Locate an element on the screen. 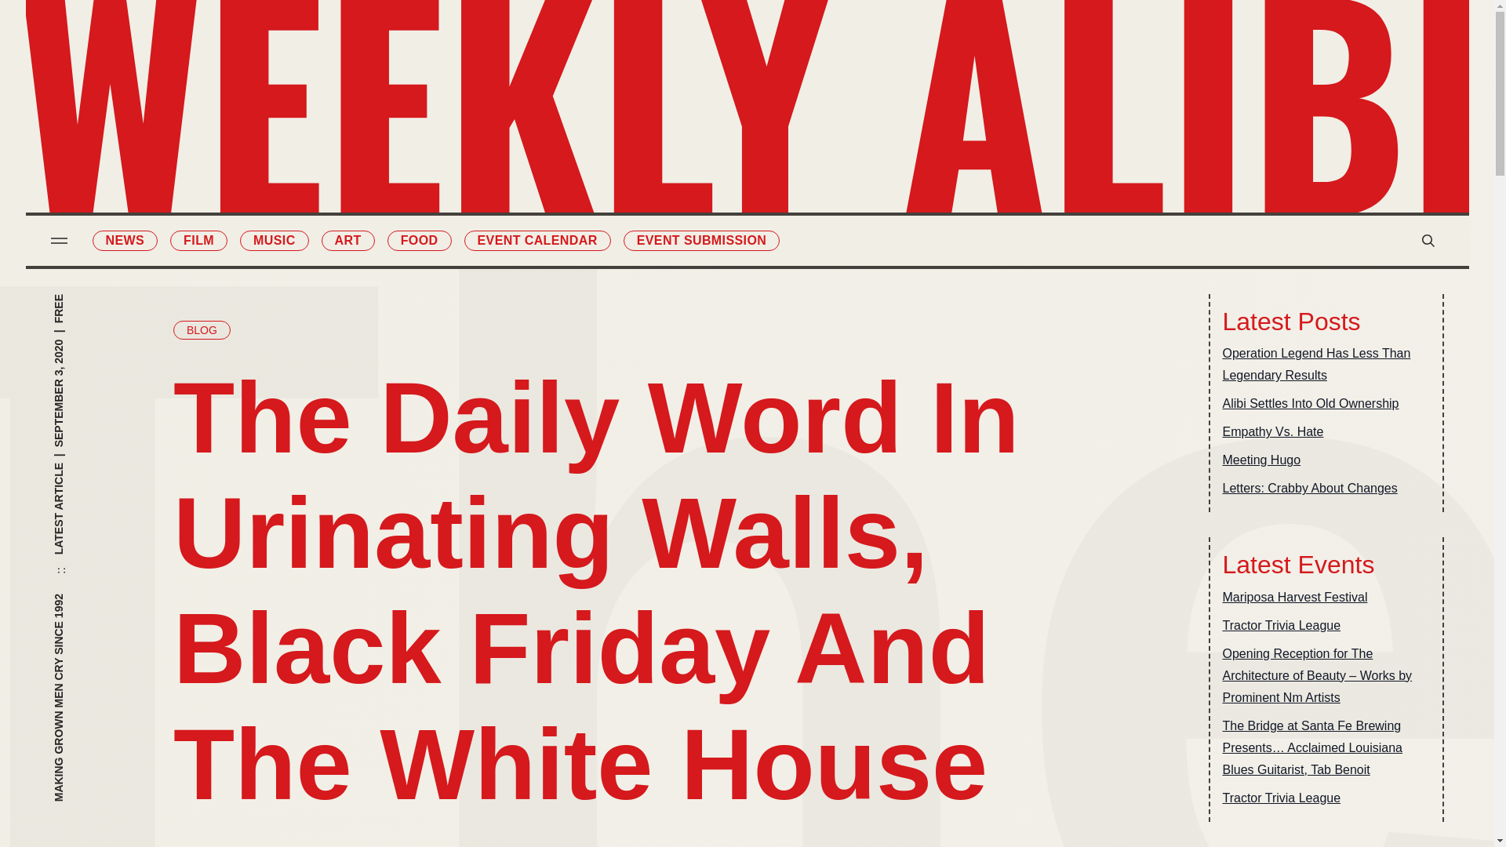 The image size is (1506, 847). BLOG is located at coordinates (201, 330).